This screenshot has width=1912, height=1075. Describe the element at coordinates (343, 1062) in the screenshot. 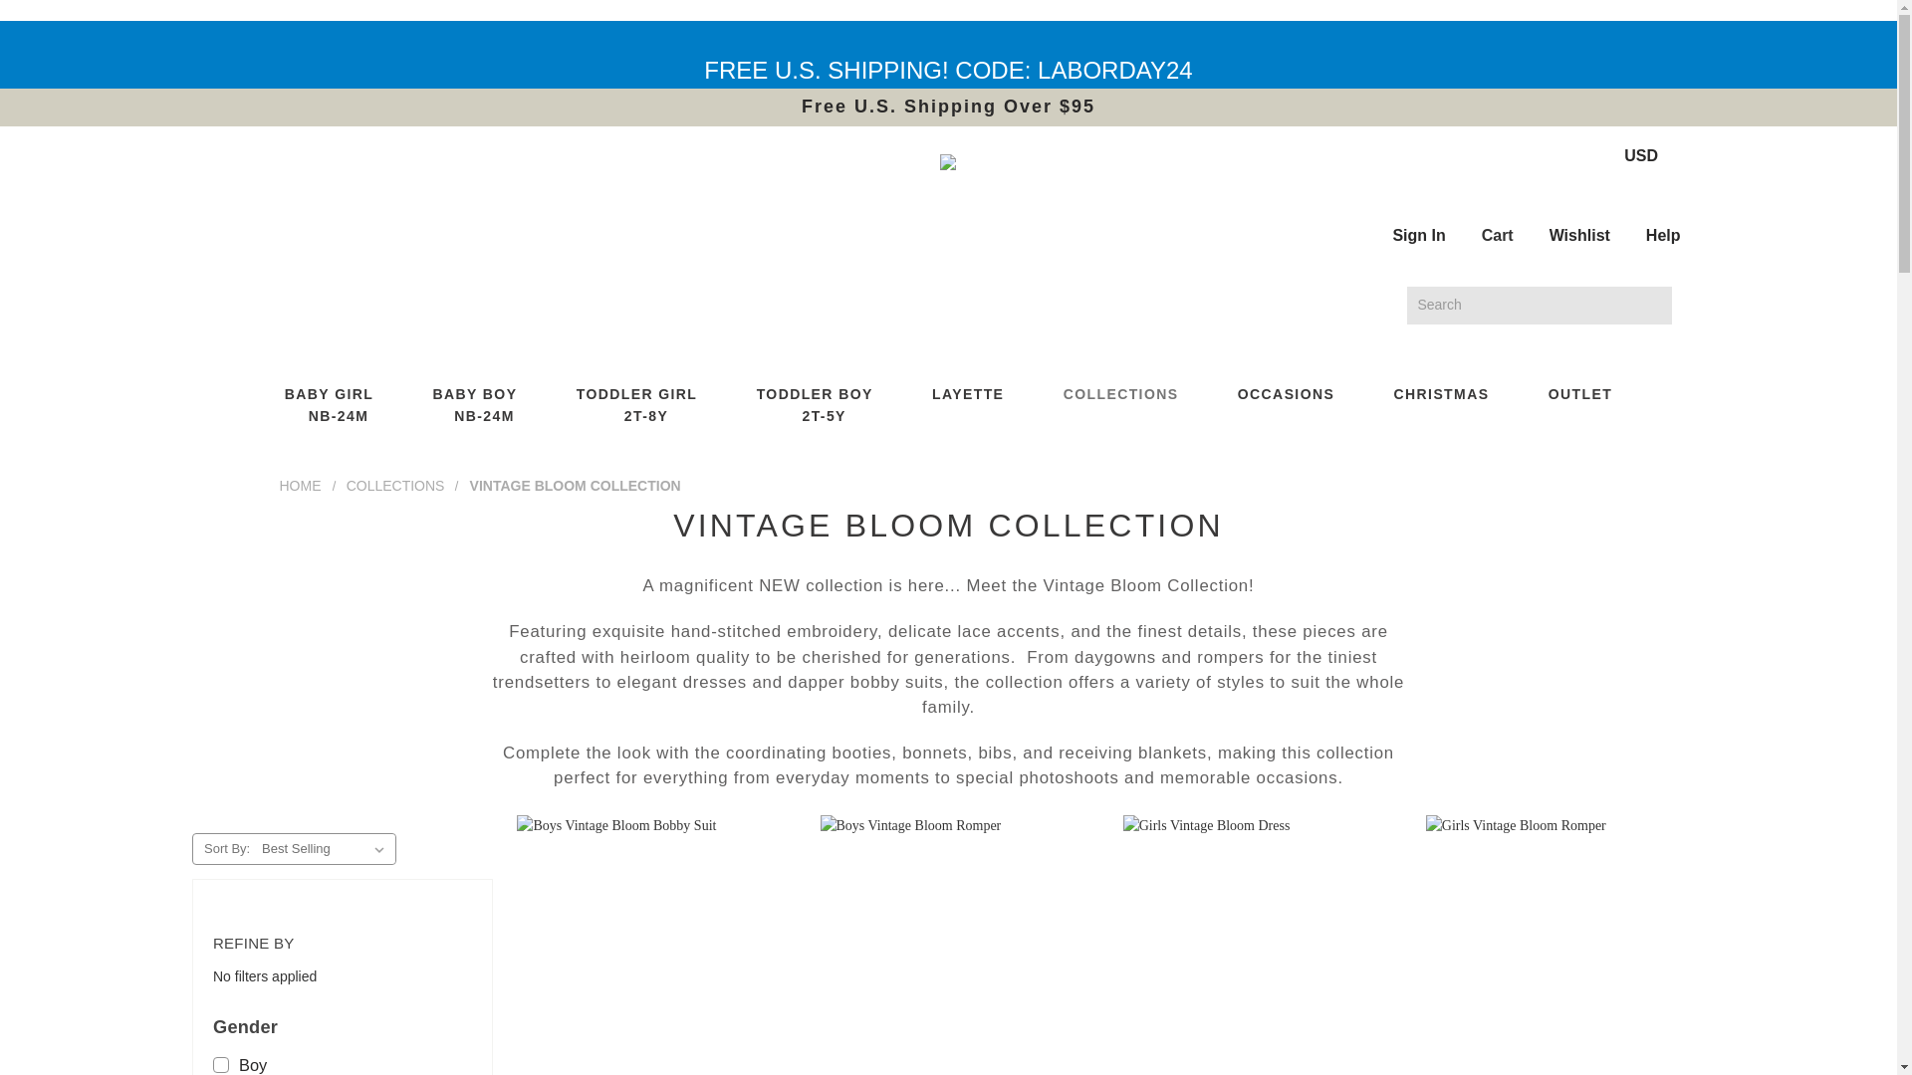

I see `Boy` at that location.